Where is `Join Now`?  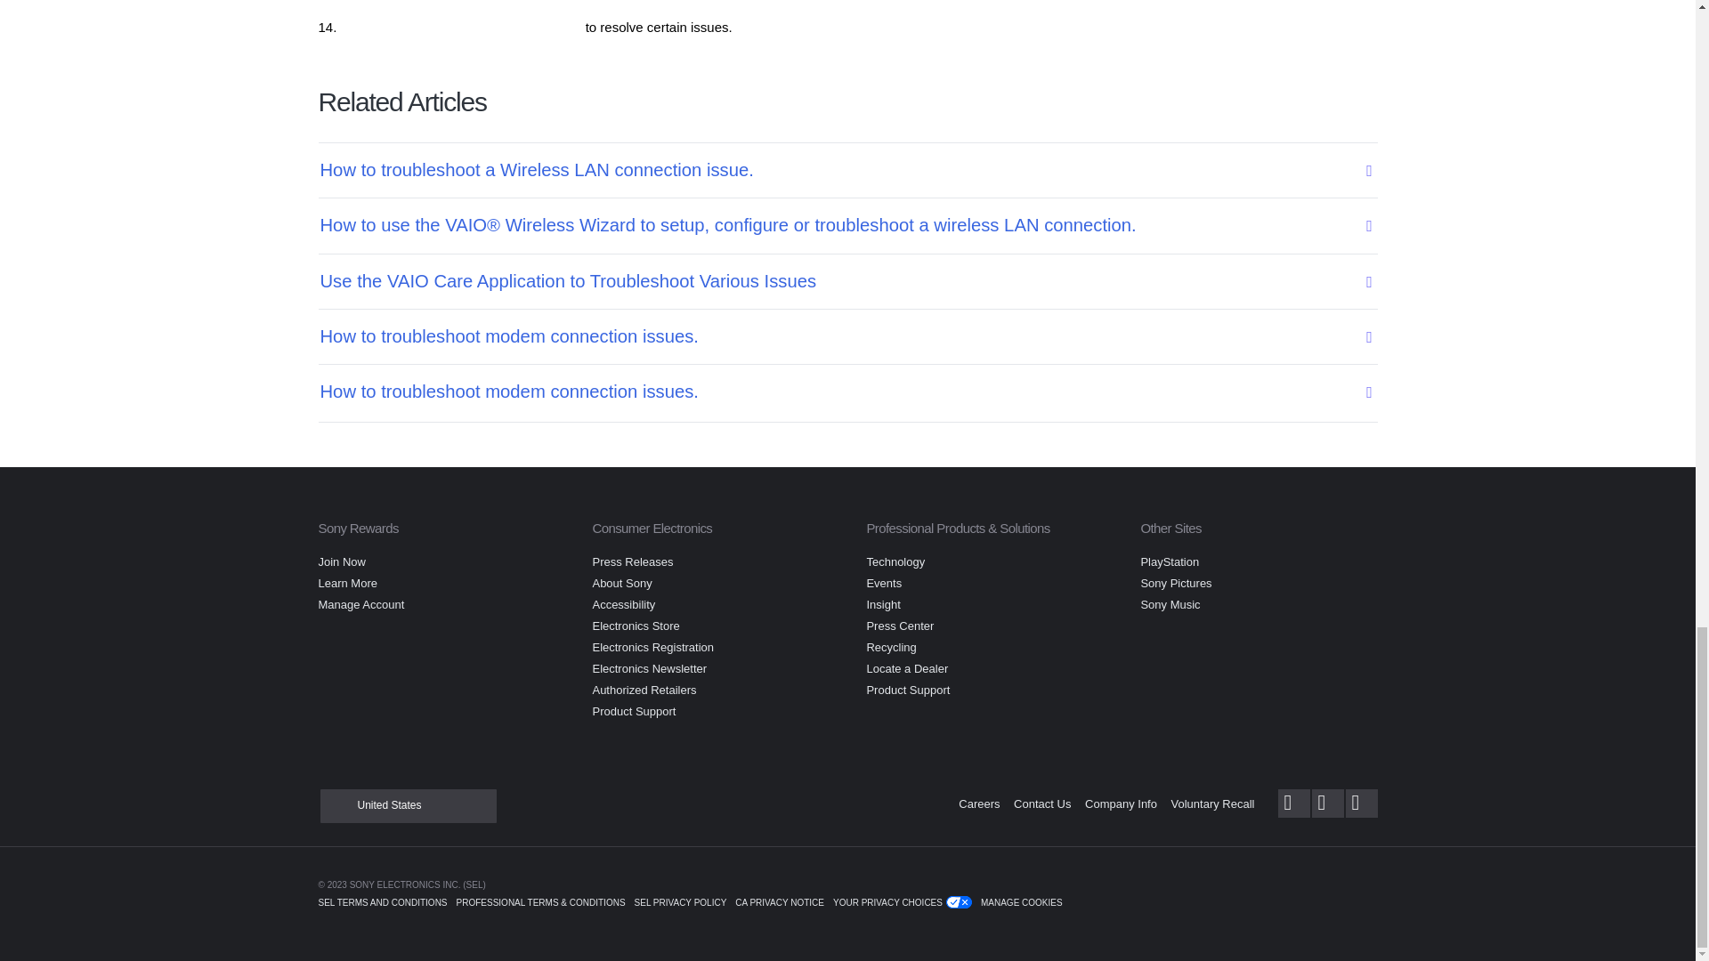 Join Now is located at coordinates (342, 562).